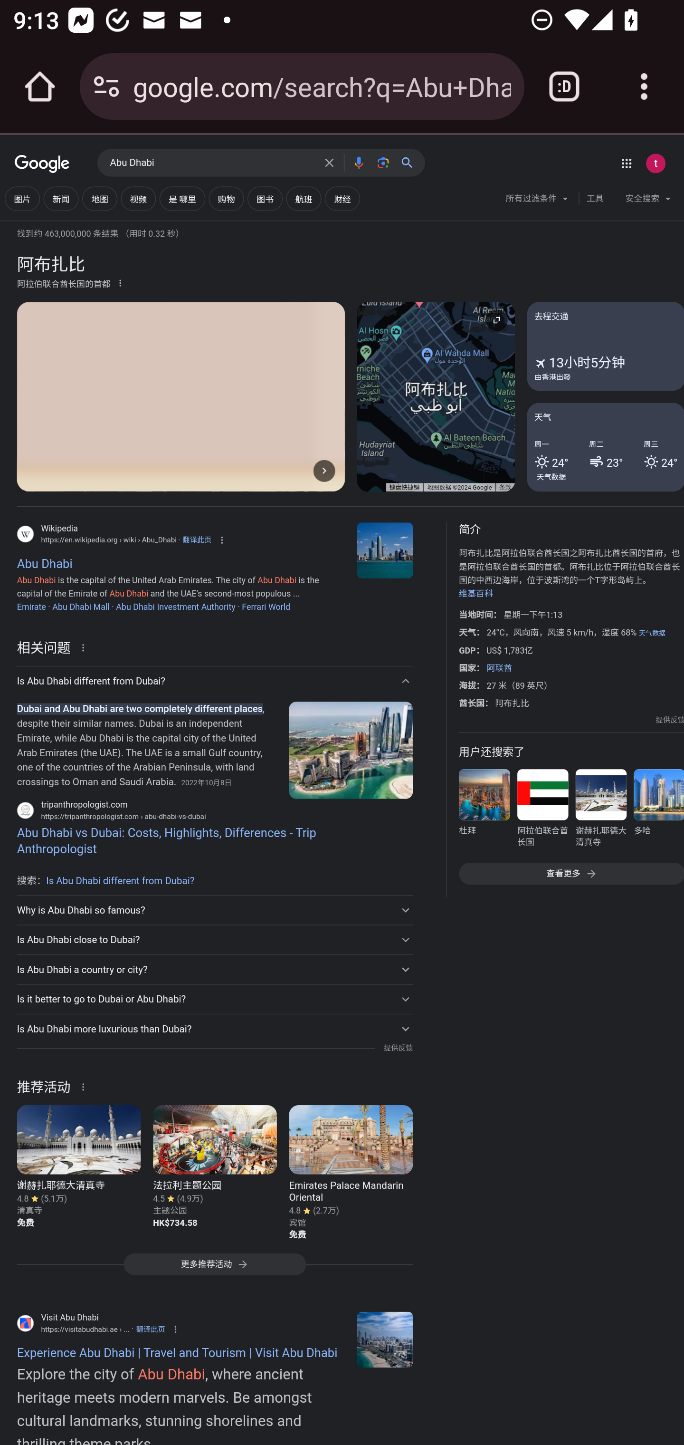 This screenshot has width=684, height=1445. I want to click on 更多推荐活动, so click(214, 1269).